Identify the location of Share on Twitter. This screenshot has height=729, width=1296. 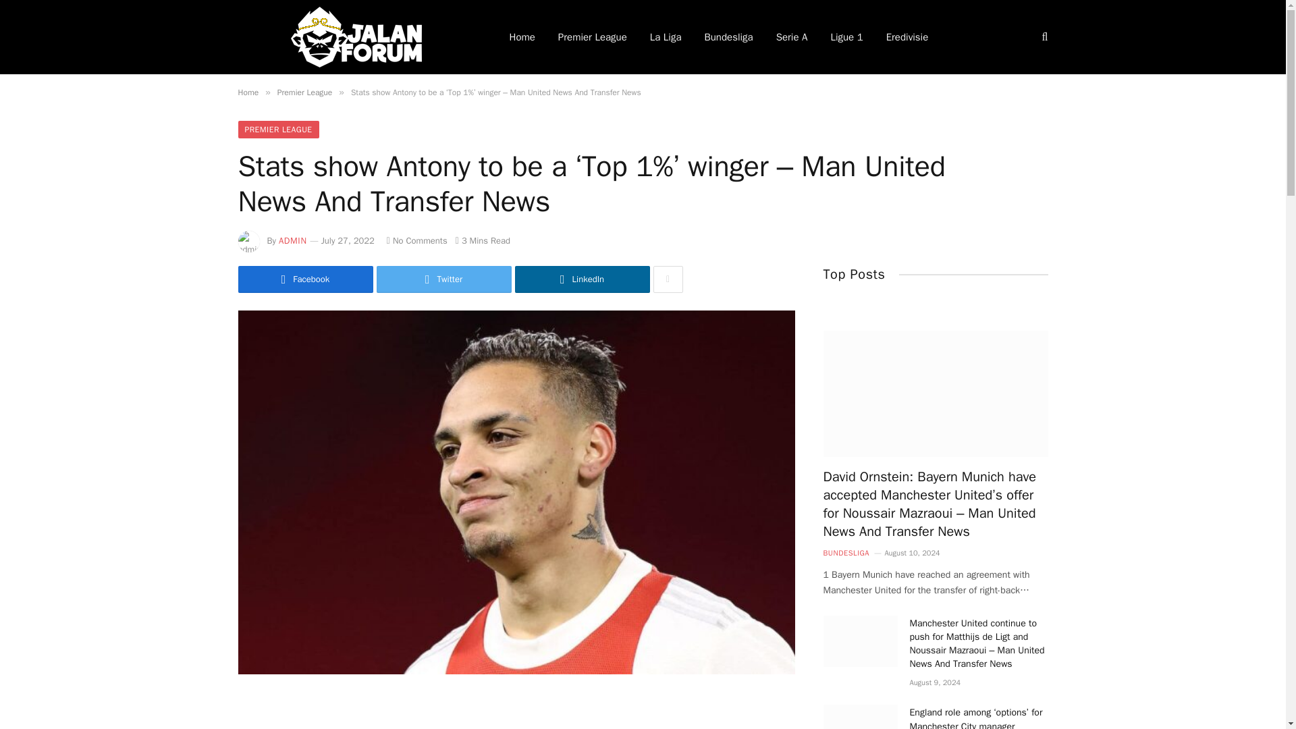
(444, 279).